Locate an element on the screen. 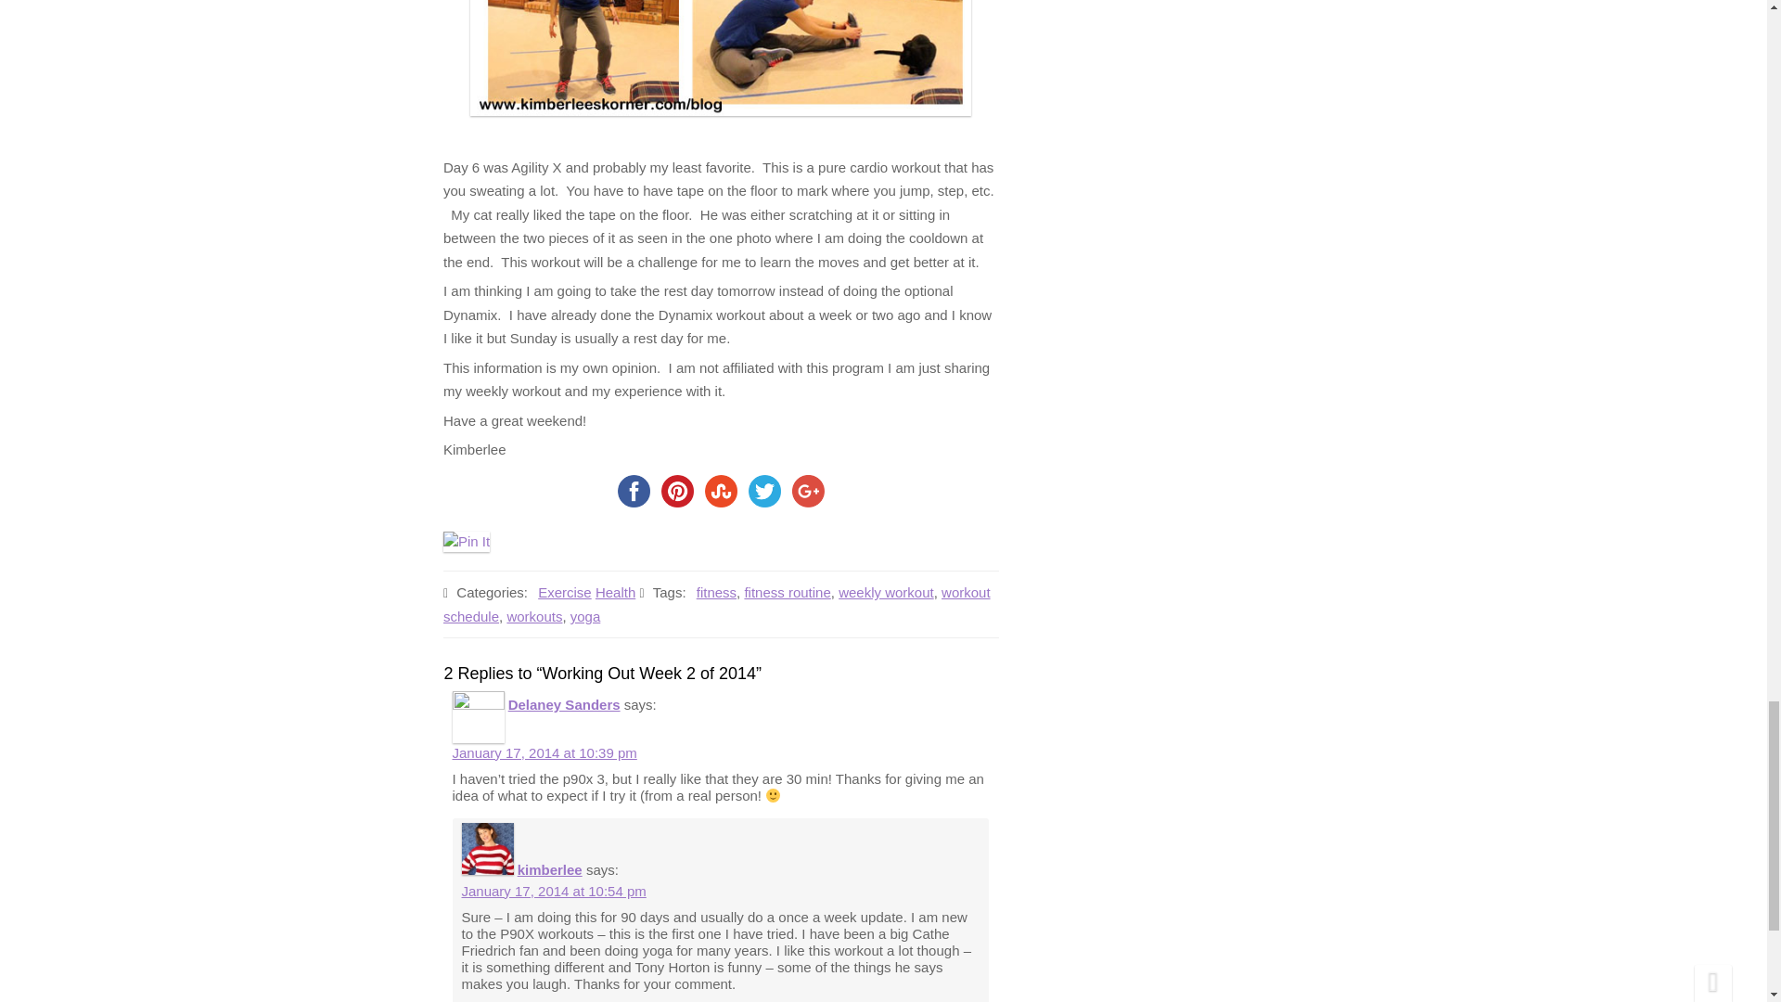 The image size is (1781, 1002). Delaney Sanders is located at coordinates (564, 703).